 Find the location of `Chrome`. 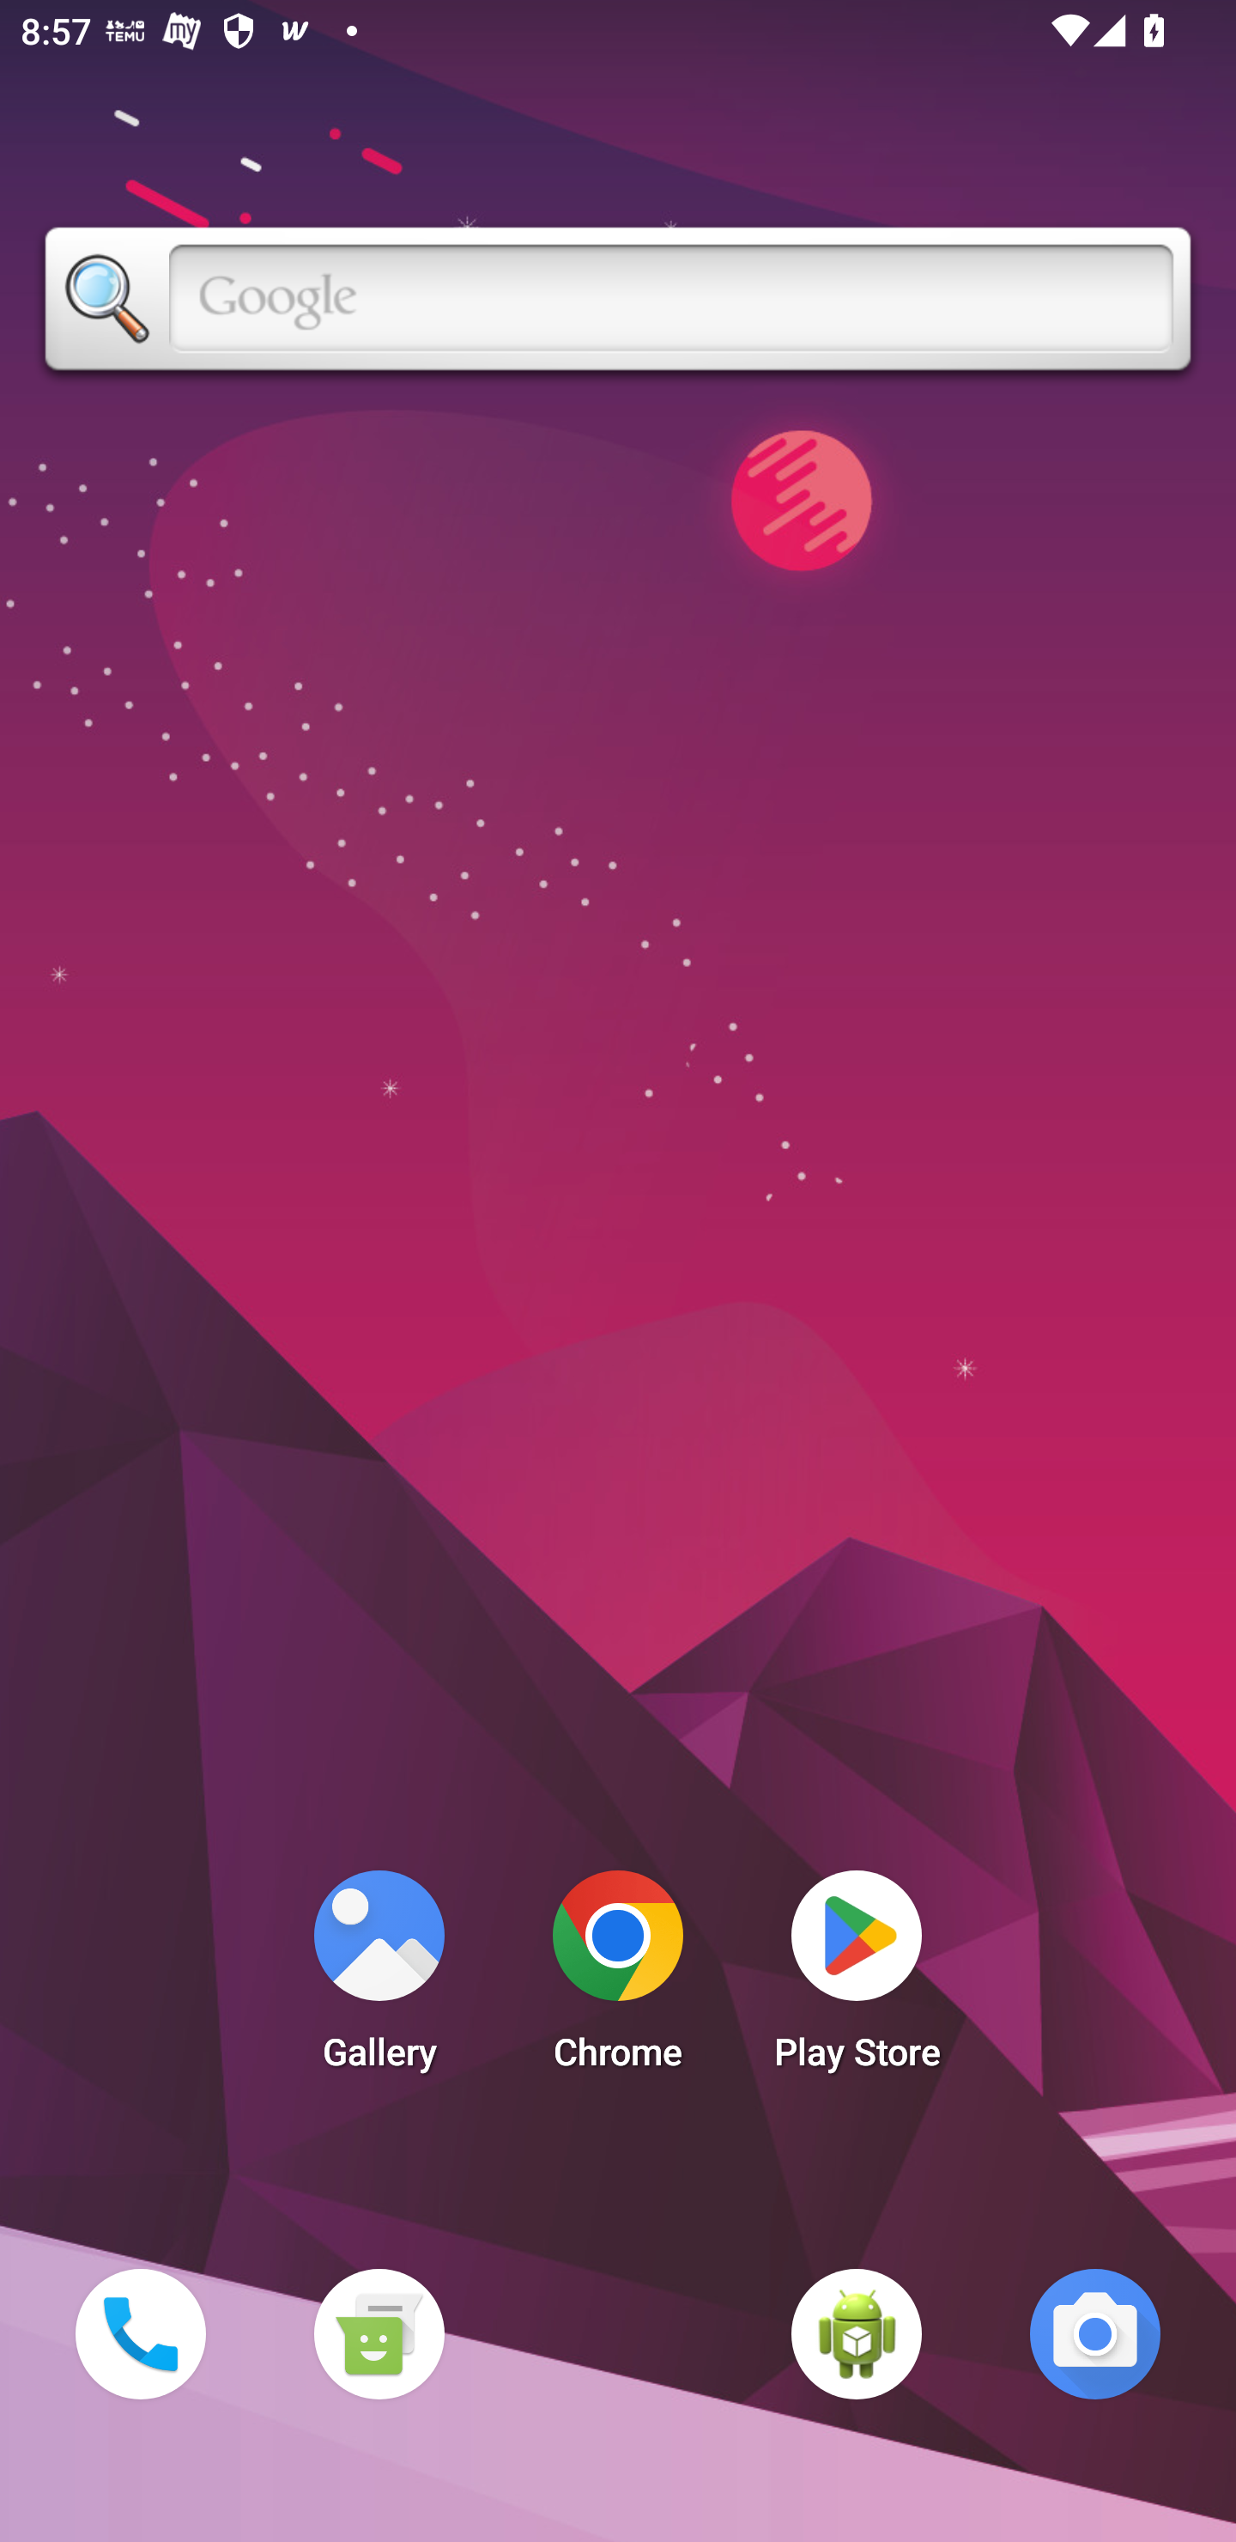

Chrome is located at coordinates (618, 1979).